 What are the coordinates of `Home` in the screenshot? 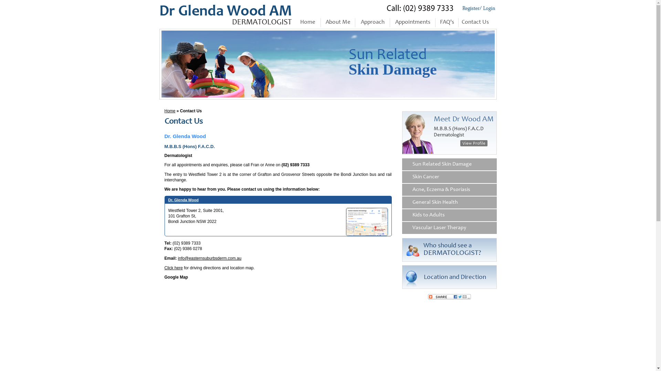 It's located at (308, 23).